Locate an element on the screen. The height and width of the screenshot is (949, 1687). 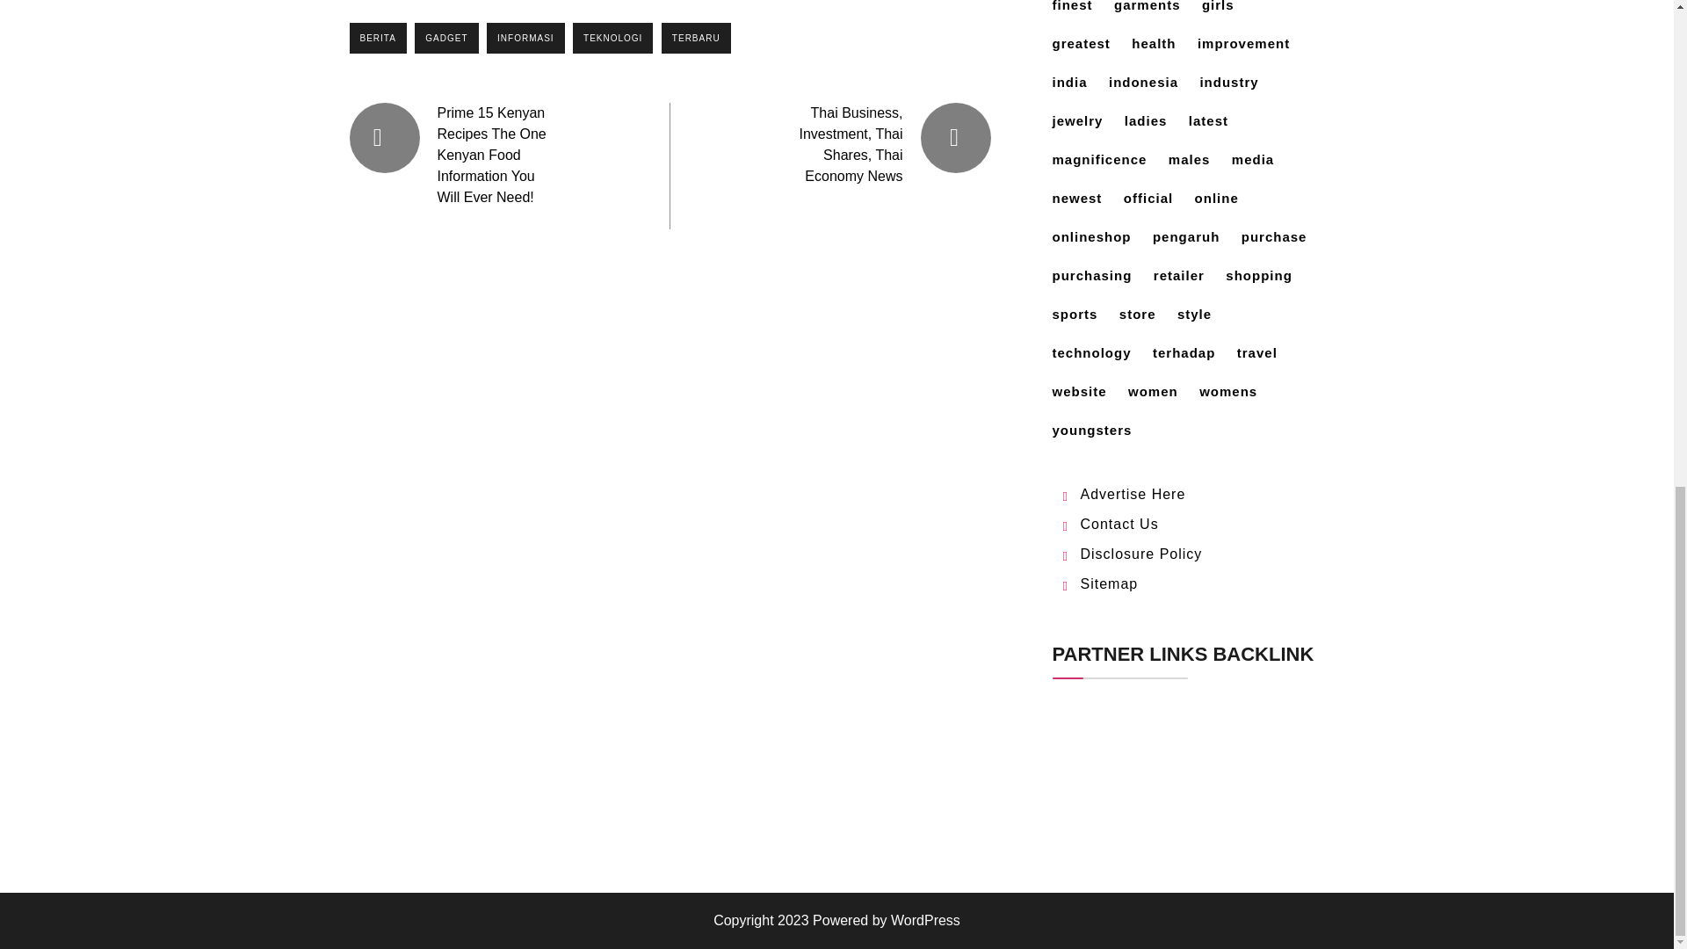
TEKNOLOGI is located at coordinates (613, 37).